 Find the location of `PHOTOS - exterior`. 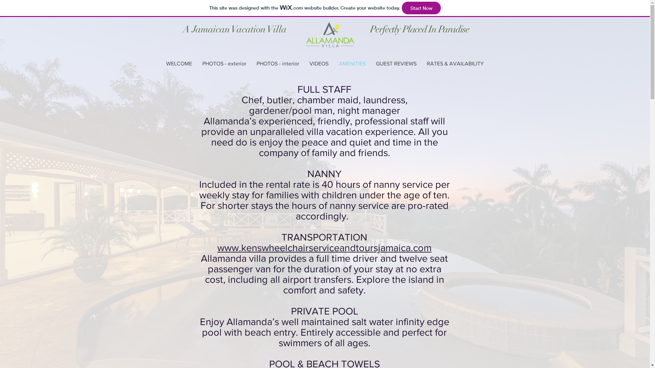

PHOTOS - exterior is located at coordinates (224, 63).